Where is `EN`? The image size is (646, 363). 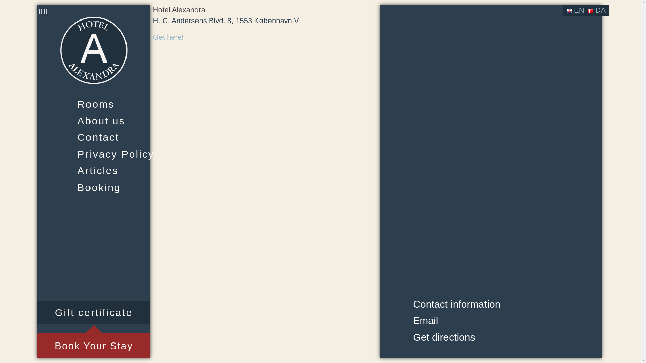 EN is located at coordinates (575, 10).